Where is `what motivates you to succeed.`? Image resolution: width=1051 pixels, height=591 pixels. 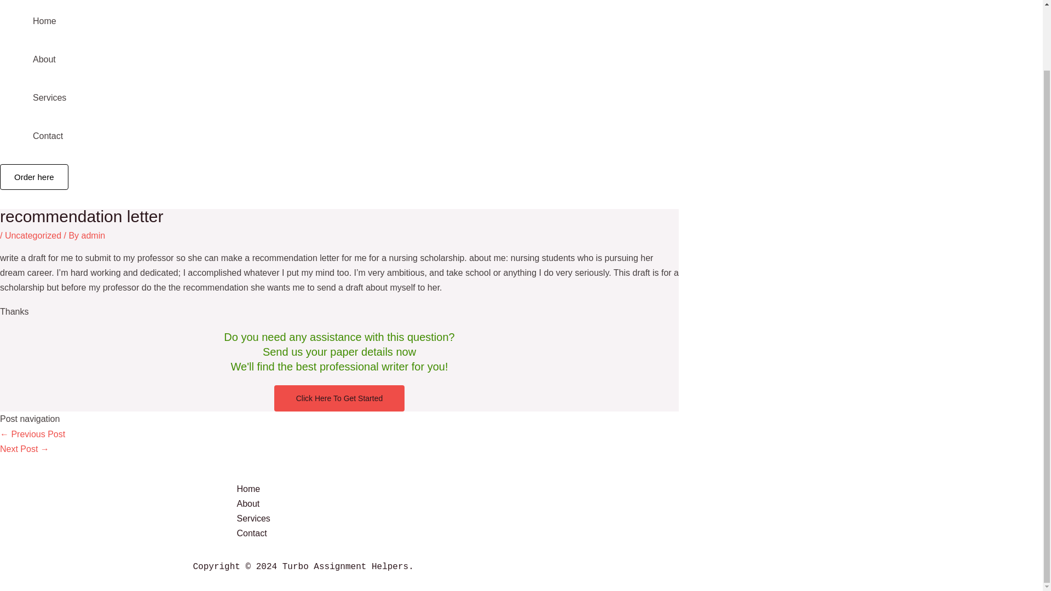
what motivates you to succeed. is located at coordinates (25, 449).